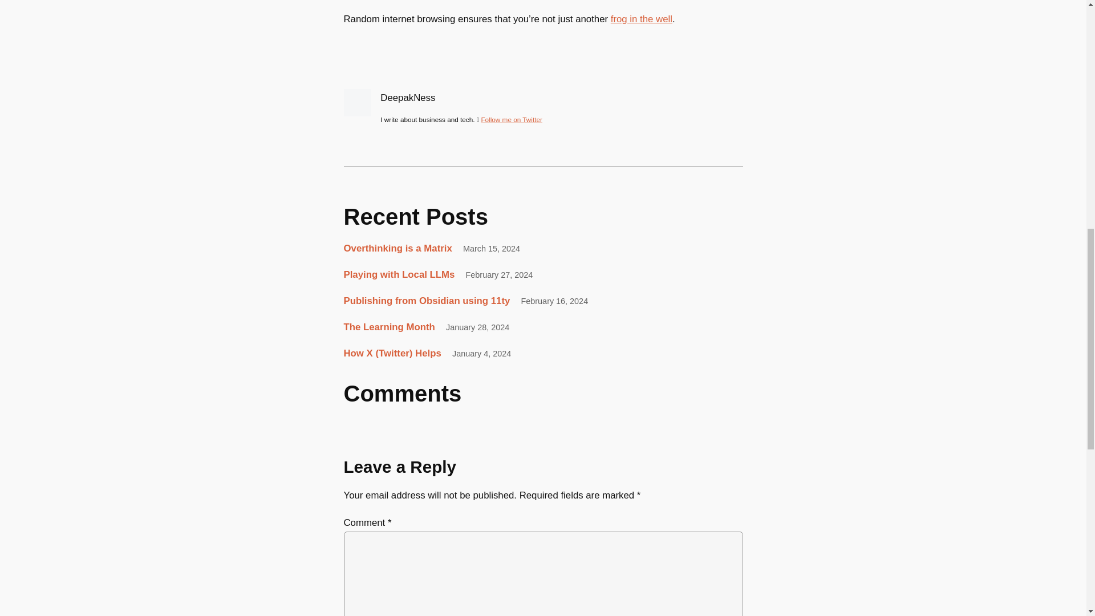 Image resolution: width=1095 pixels, height=616 pixels. Describe the element at coordinates (511, 120) in the screenshot. I see `Follow me on Twitter` at that location.